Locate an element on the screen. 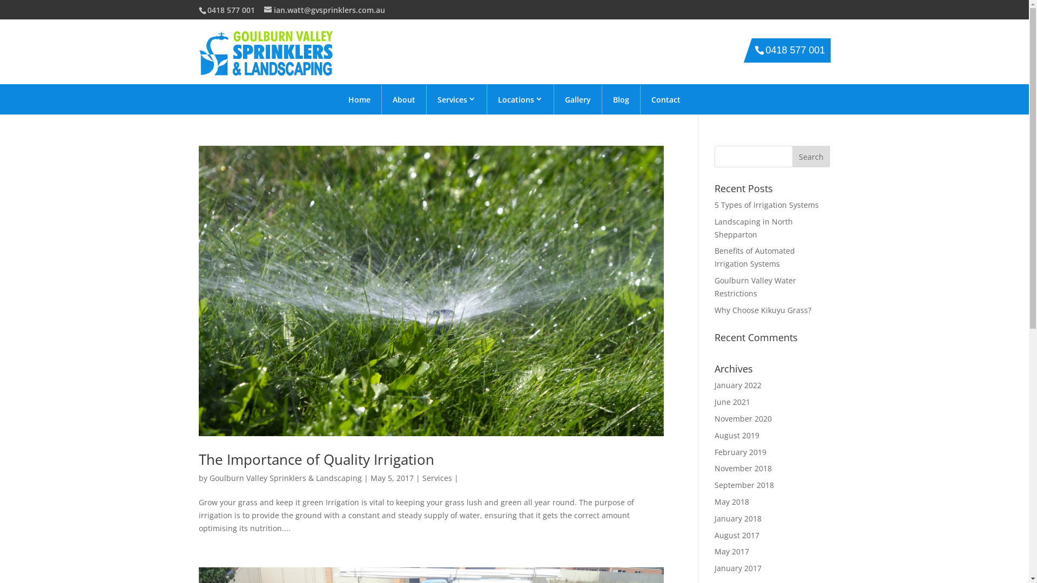 The width and height of the screenshot is (1037, 583). ian.watt@gvsprinklers.com.au is located at coordinates (324, 10).